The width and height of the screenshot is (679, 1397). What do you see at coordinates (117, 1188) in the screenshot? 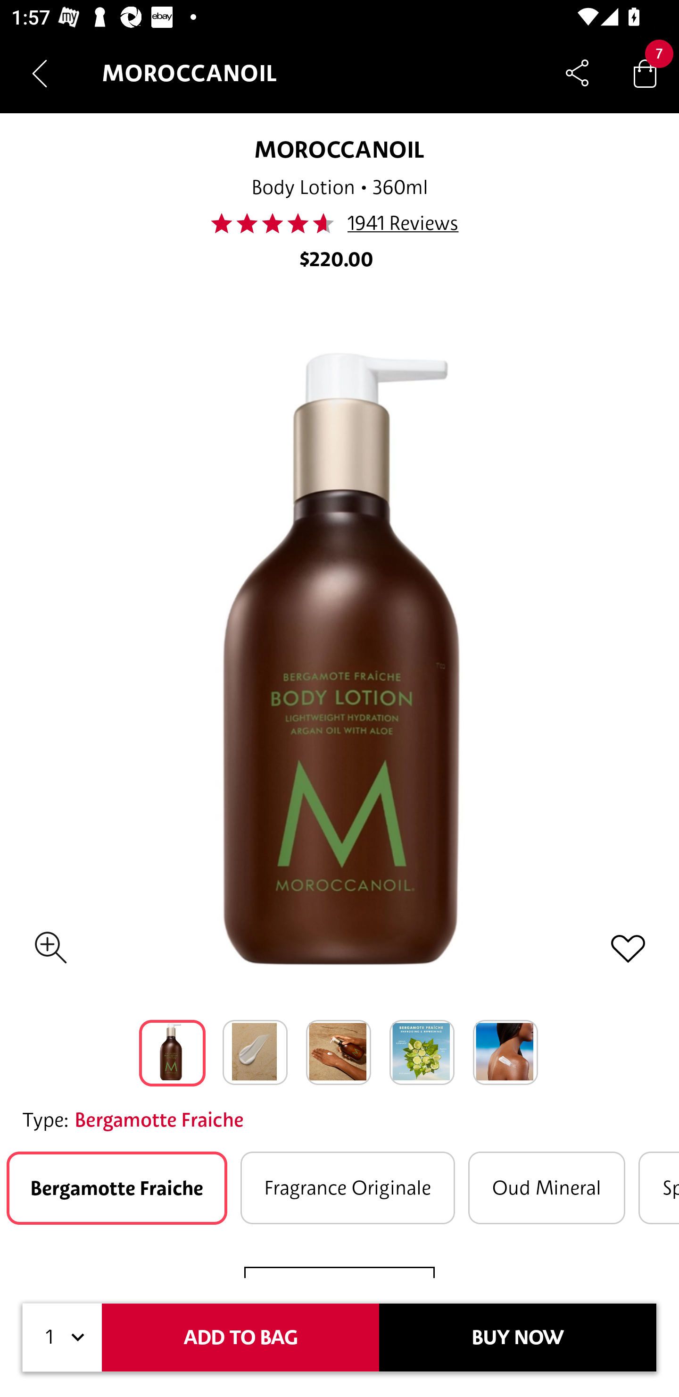
I see `Bergamotte Fraiche` at bounding box center [117, 1188].